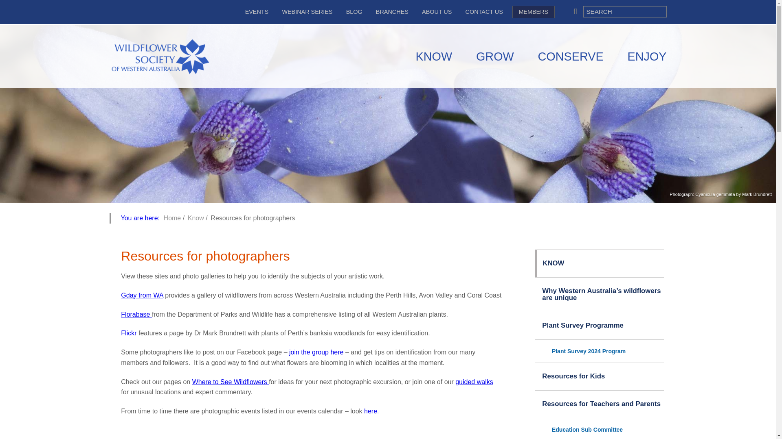 This screenshot has width=782, height=439. What do you see at coordinates (195, 218) in the screenshot?
I see `Know` at bounding box center [195, 218].